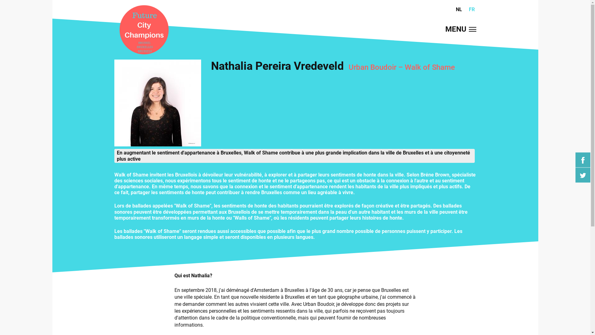  Describe the element at coordinates (459, 9) in the screenshot. I see `NL` at that location.